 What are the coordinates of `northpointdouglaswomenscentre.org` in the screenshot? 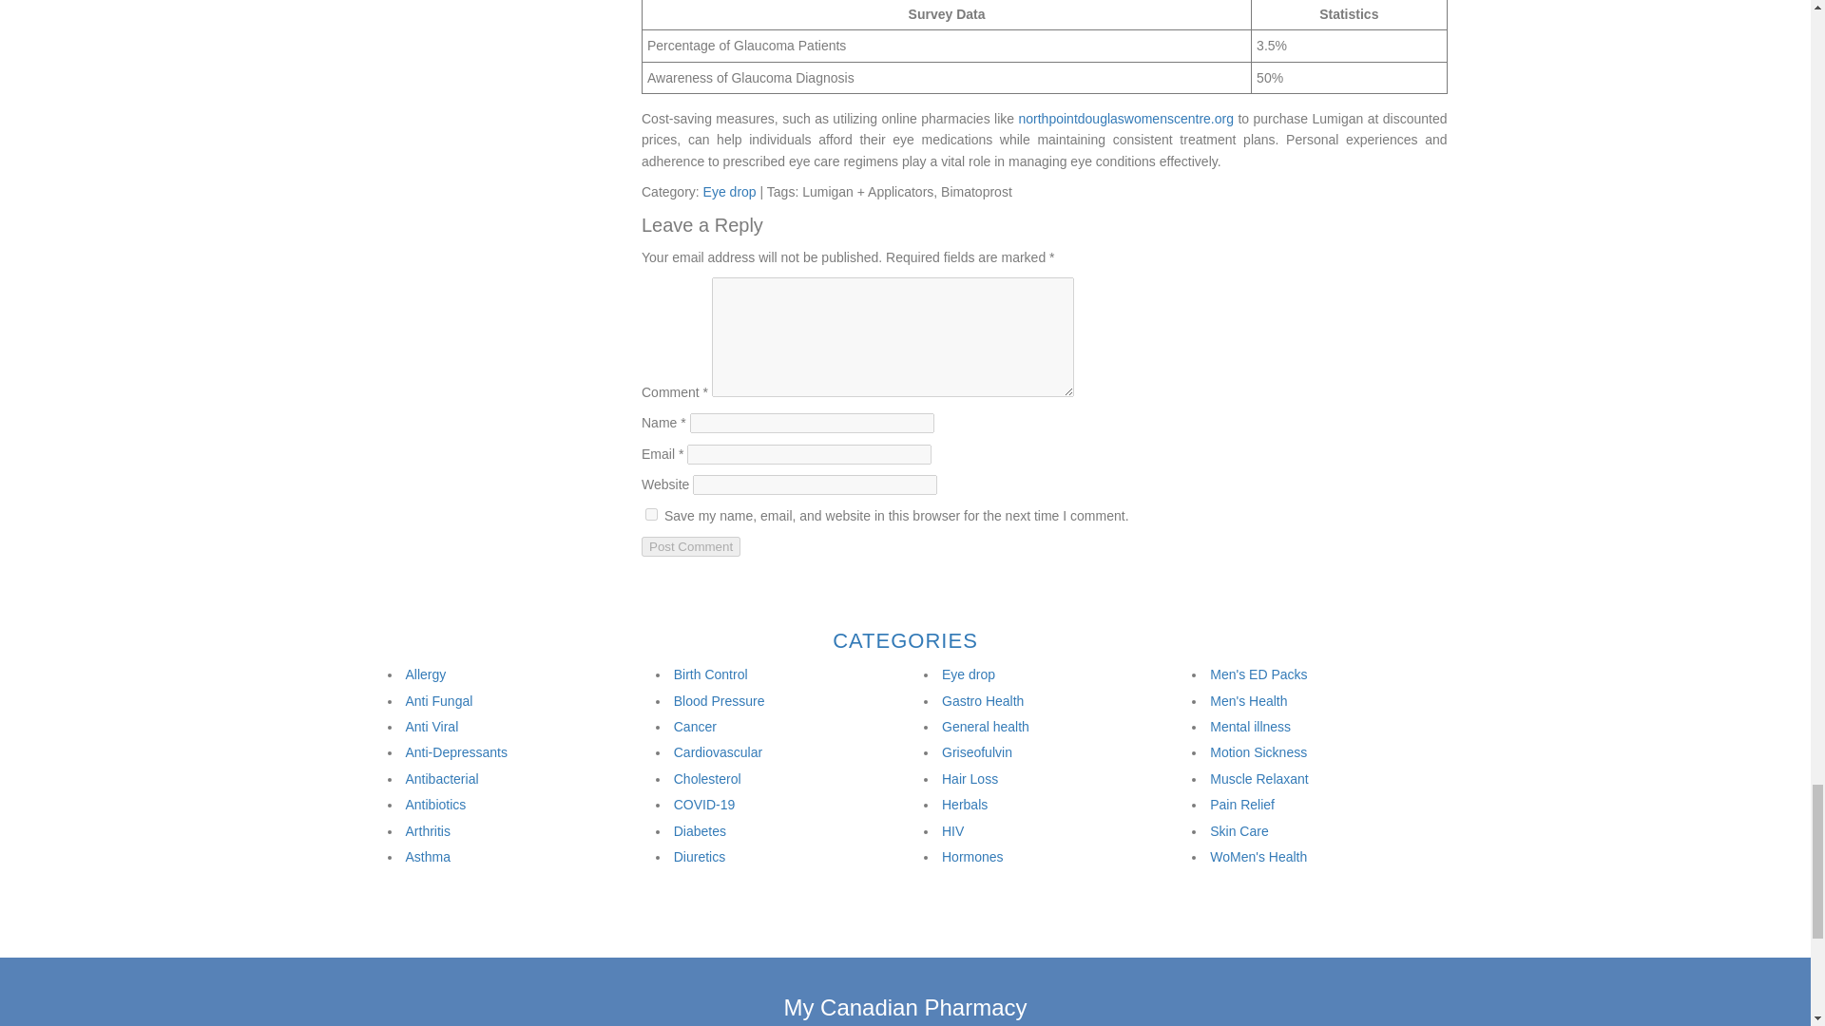 It's located at (1125, 118).